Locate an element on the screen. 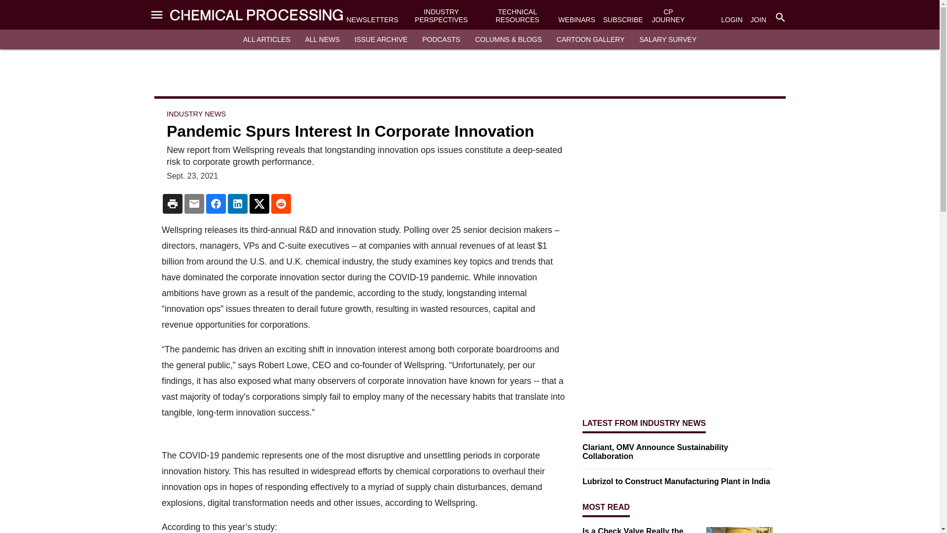  INDUSTRY PERSPECTIVES is located at coordinates (441, 16).